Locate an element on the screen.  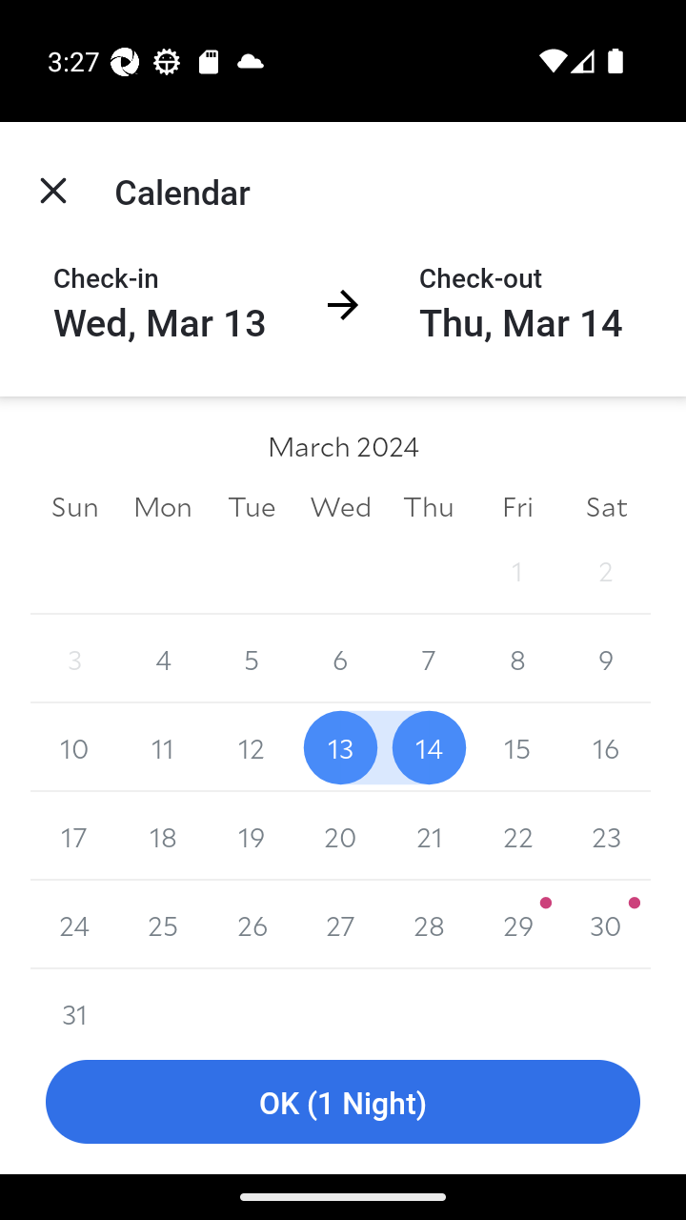
Thu is located at coordinates (429, 505).